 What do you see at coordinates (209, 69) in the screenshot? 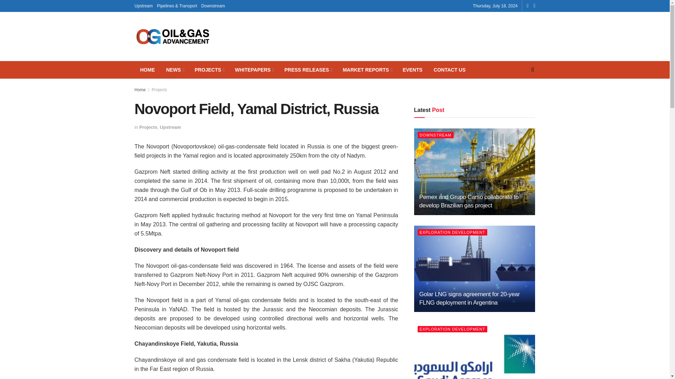
I see `PROJECTS` at bounding box center [209, 69].